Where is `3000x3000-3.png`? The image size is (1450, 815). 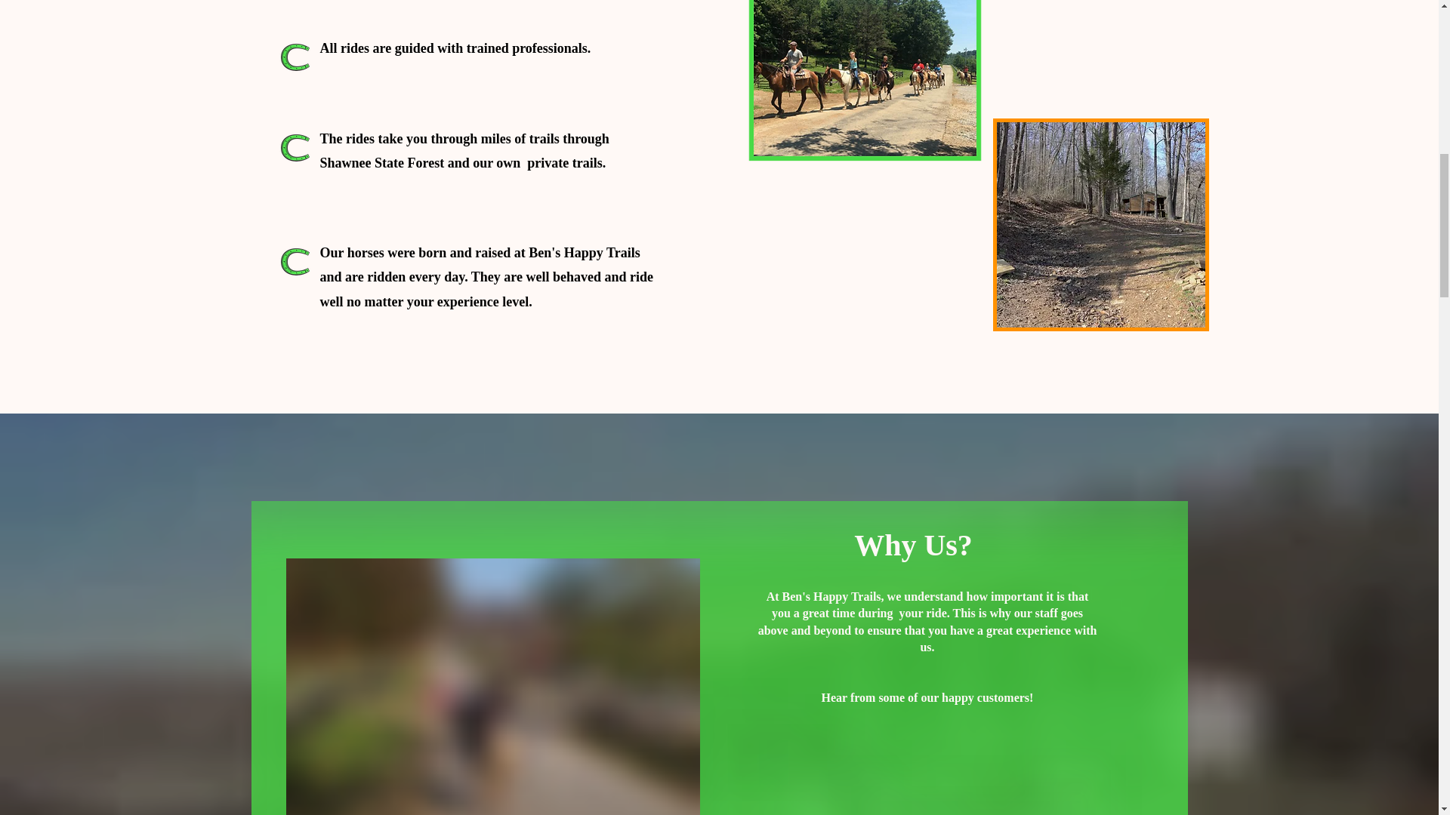 3000x3000-3.png is located at coordinates (295, 148).